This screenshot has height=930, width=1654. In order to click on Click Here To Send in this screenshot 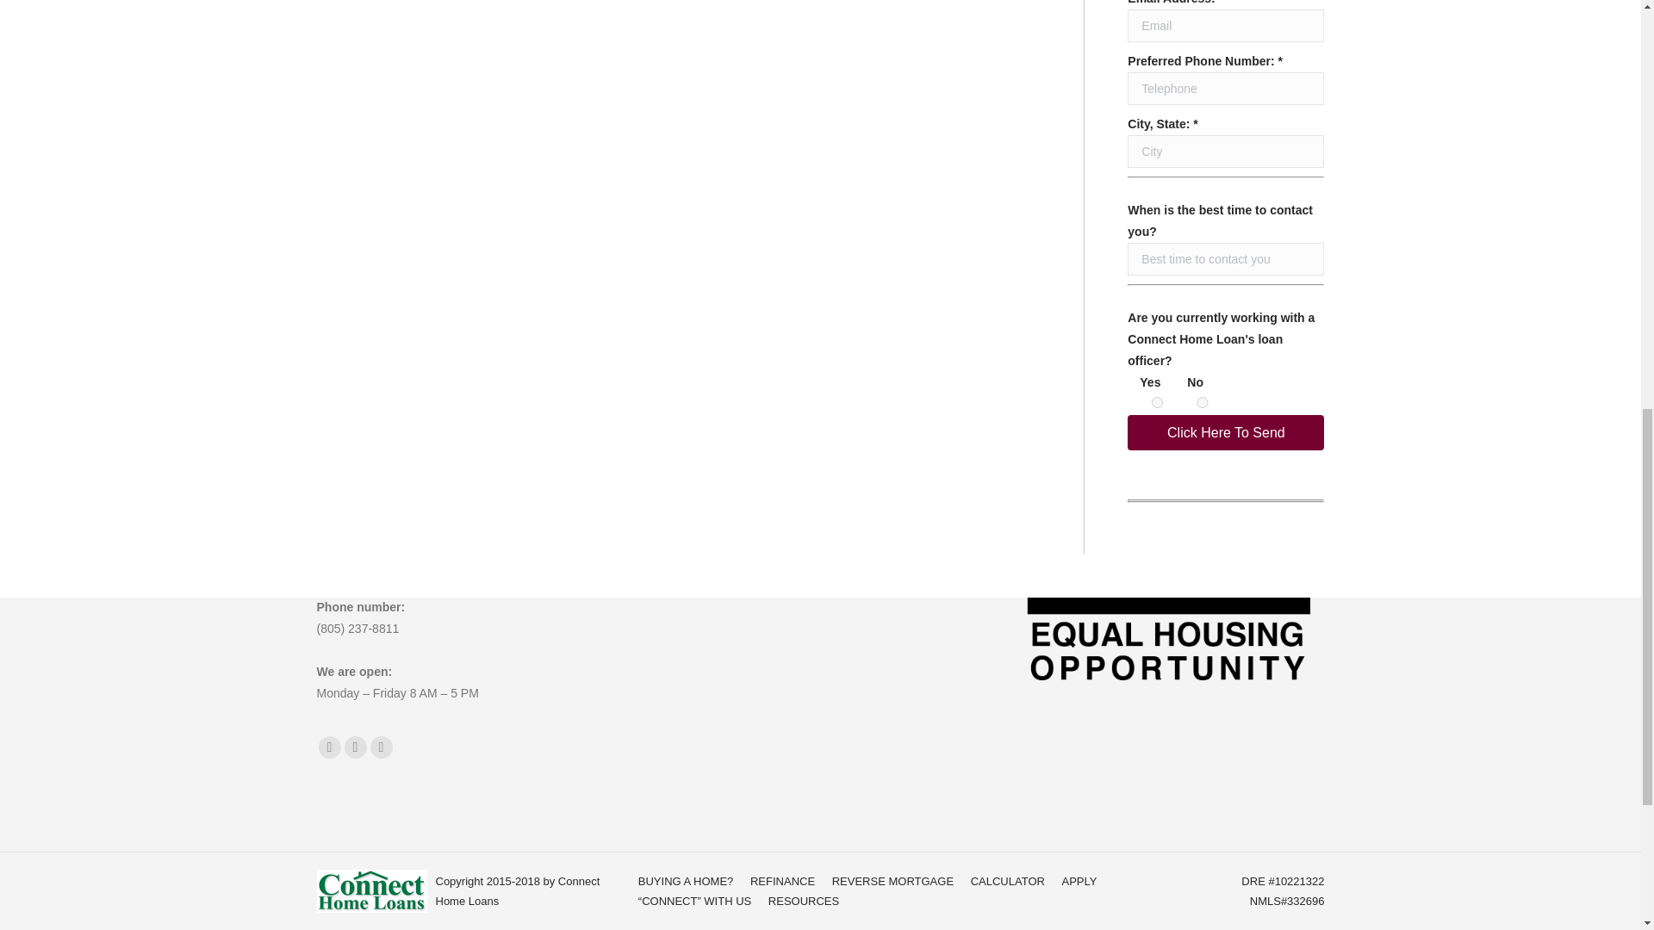, I will do `click(1226, 432)`.